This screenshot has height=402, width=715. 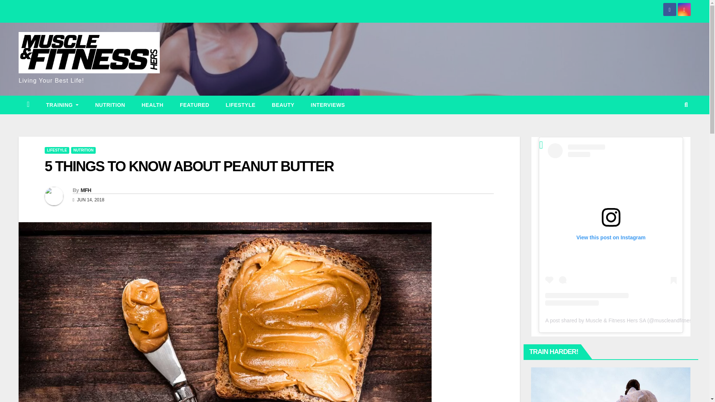 What do you see at coordinates (109, 105) in the screenshot?
I see `Nutrition` at bounding box center [109, 105].